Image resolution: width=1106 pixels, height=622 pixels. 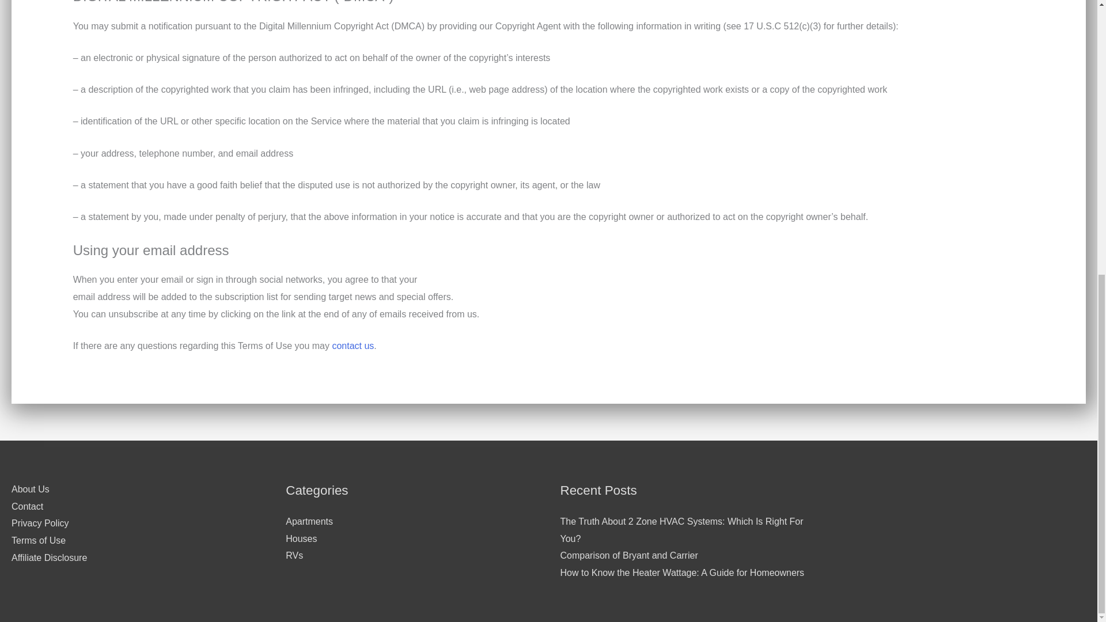 What do you see at coordinates (38, 540) in the screenshot?
I see `Terms of Use` at bounding box center [38, 540].